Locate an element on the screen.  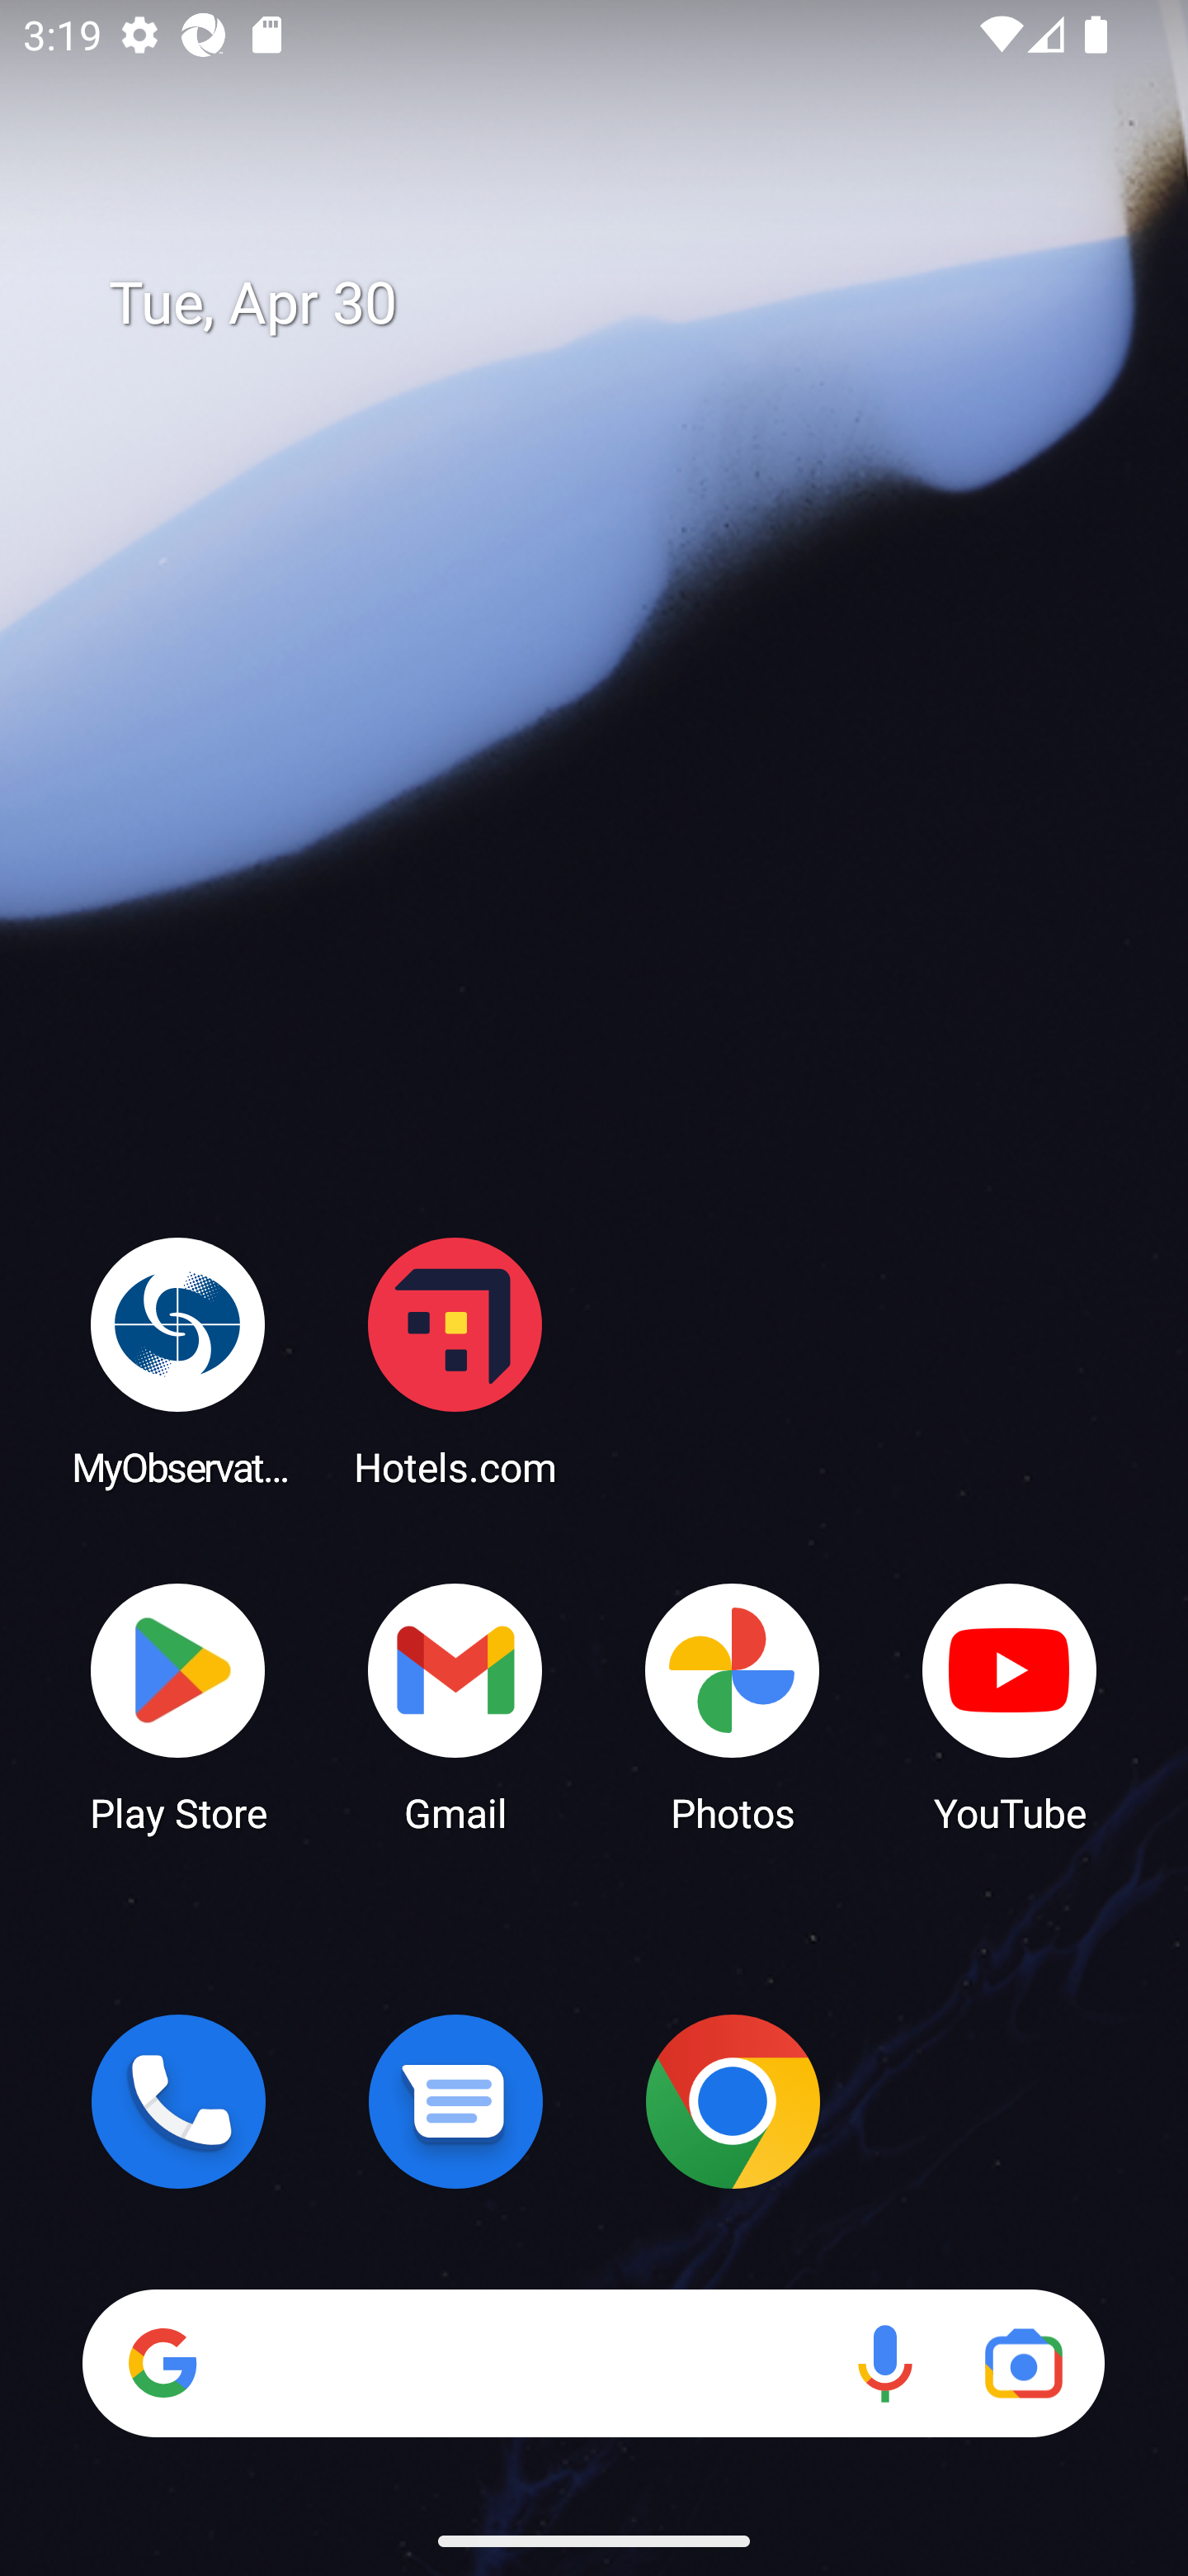
Phone is located at coordinates (178, 2101).